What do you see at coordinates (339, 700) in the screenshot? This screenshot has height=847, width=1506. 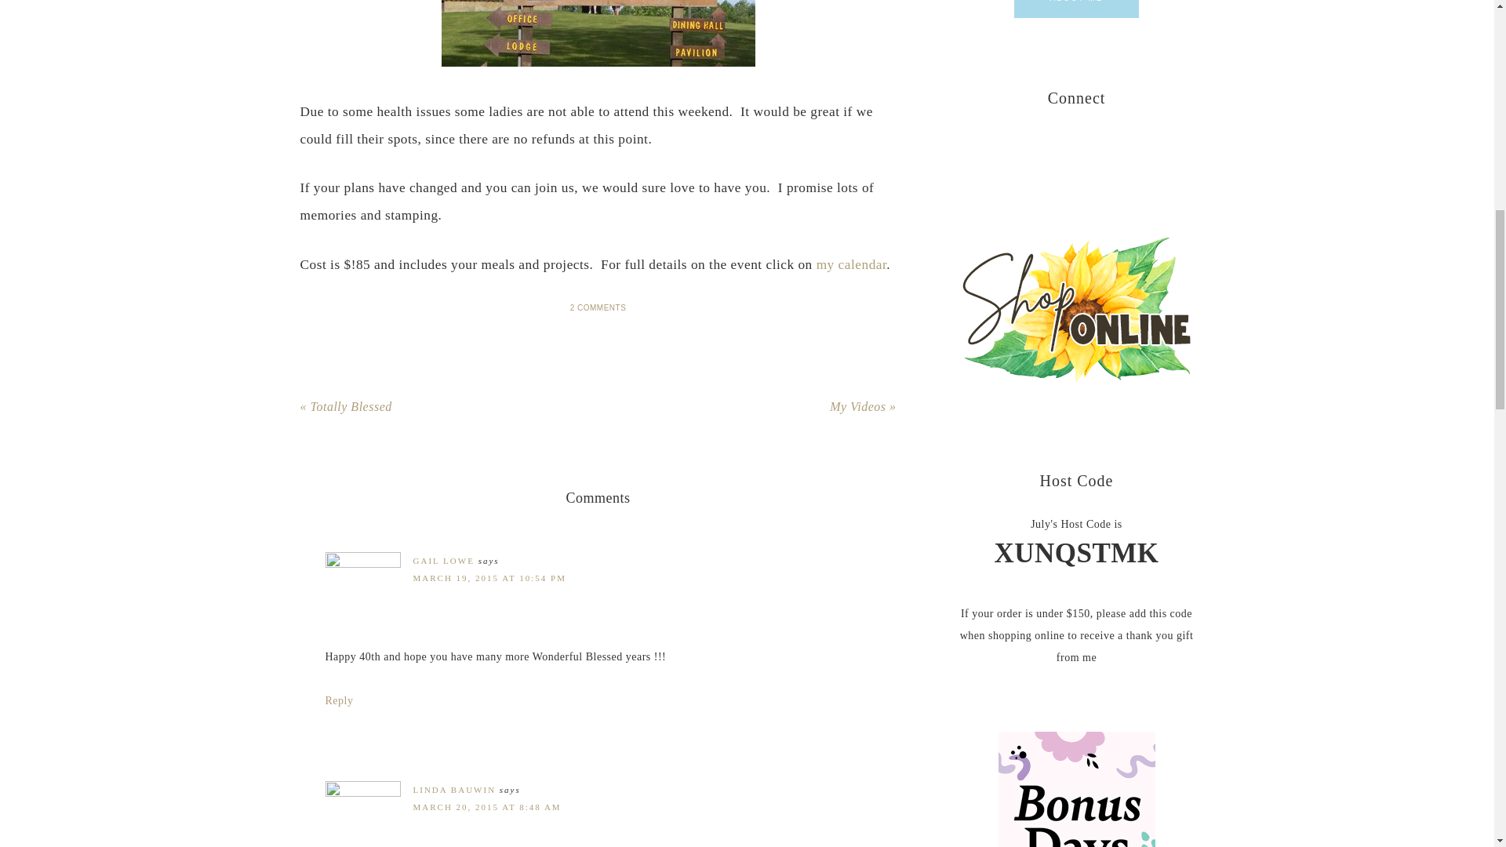 I see `Reply` at bounding box center [339, 700].